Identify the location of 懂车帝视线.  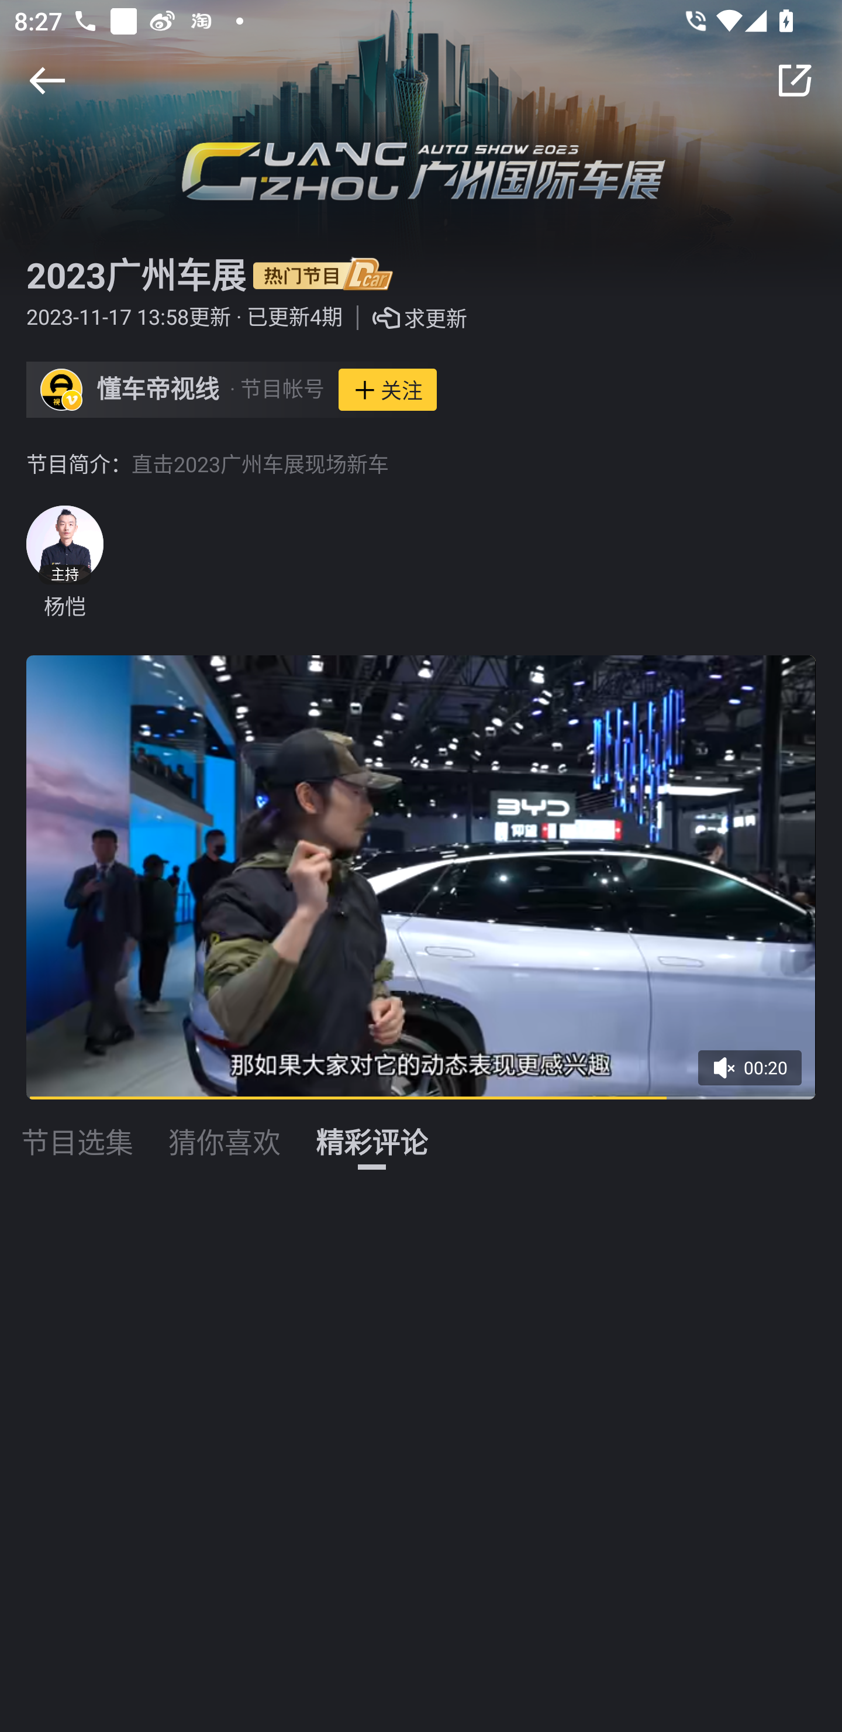
(158, 390).